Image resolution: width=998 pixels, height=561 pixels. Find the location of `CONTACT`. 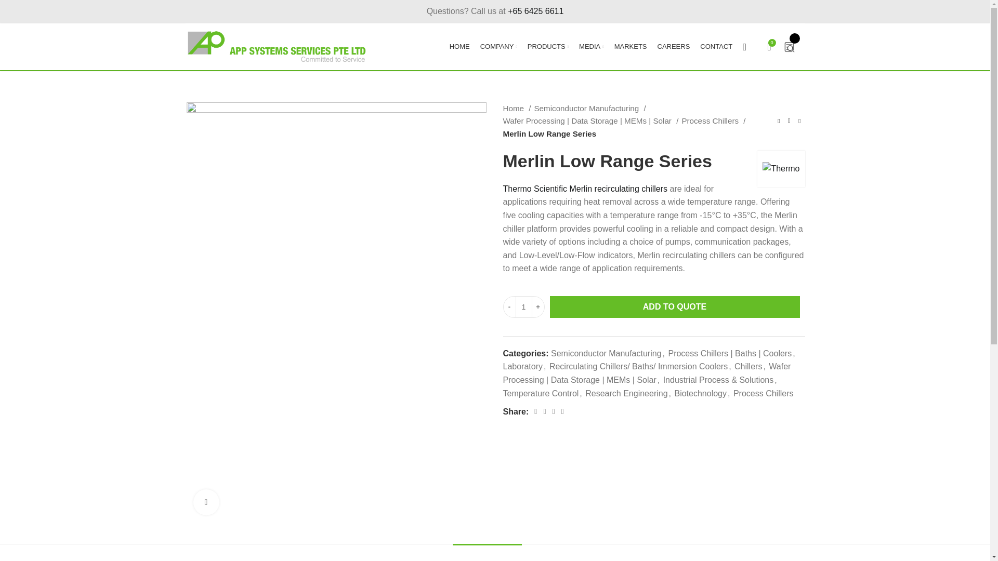

CONTACT is located at coordinates (716, 47).